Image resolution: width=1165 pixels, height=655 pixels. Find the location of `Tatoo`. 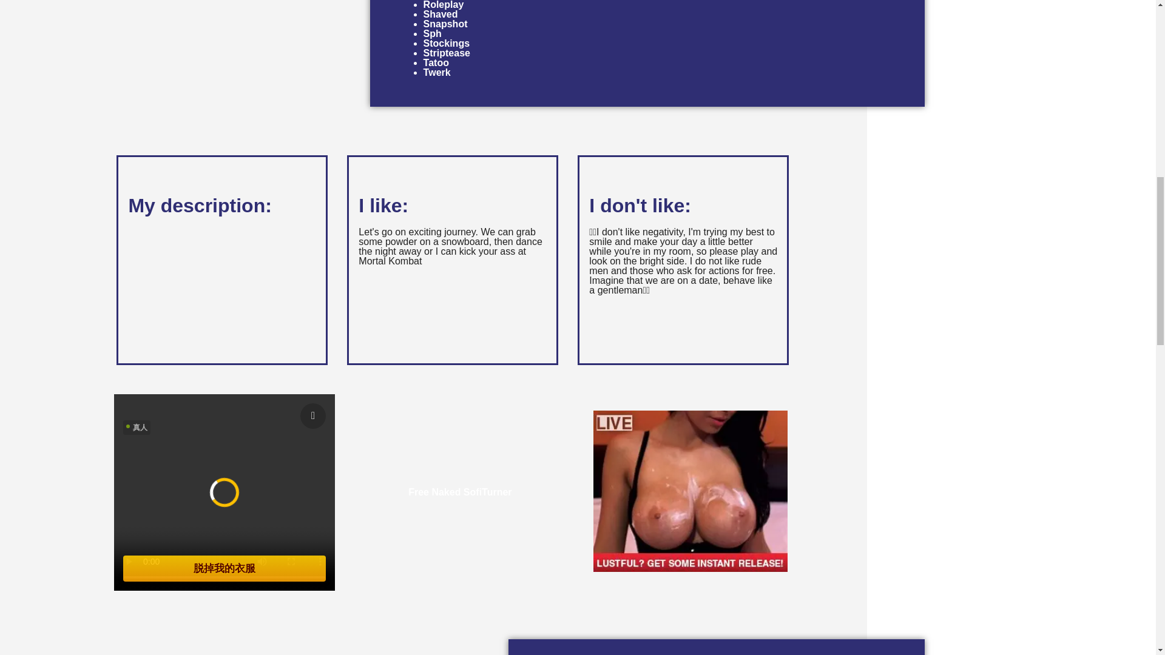

Tatoo is located at coordinates (436, 63).